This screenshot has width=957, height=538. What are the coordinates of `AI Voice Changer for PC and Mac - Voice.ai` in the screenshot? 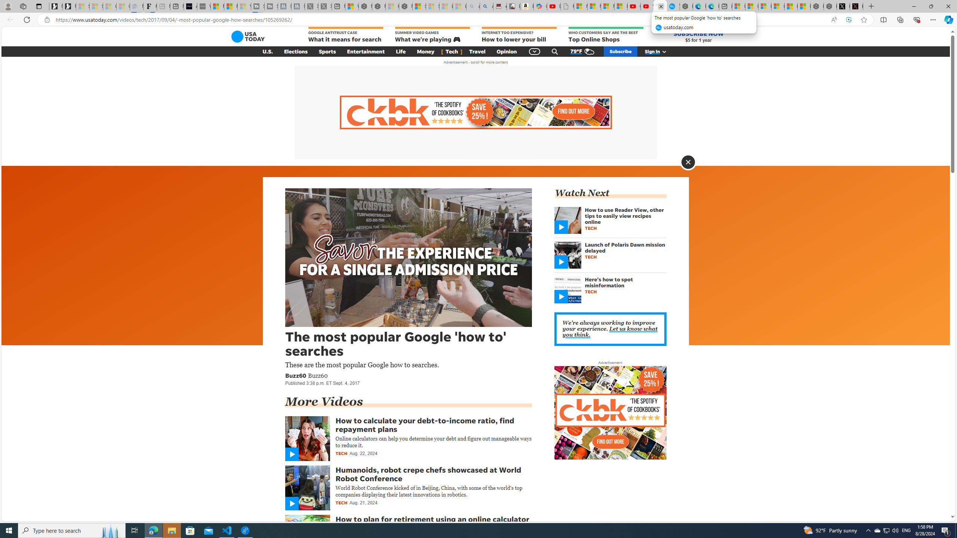 It's located at (190, 6).